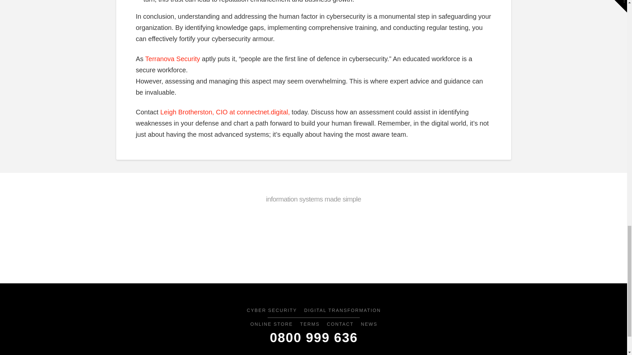 Image resolution: width=632 pixels, height=355 pixels. Describe the element at coordinates (369, 325) in the screenshot. I see `NEWS` at that location.